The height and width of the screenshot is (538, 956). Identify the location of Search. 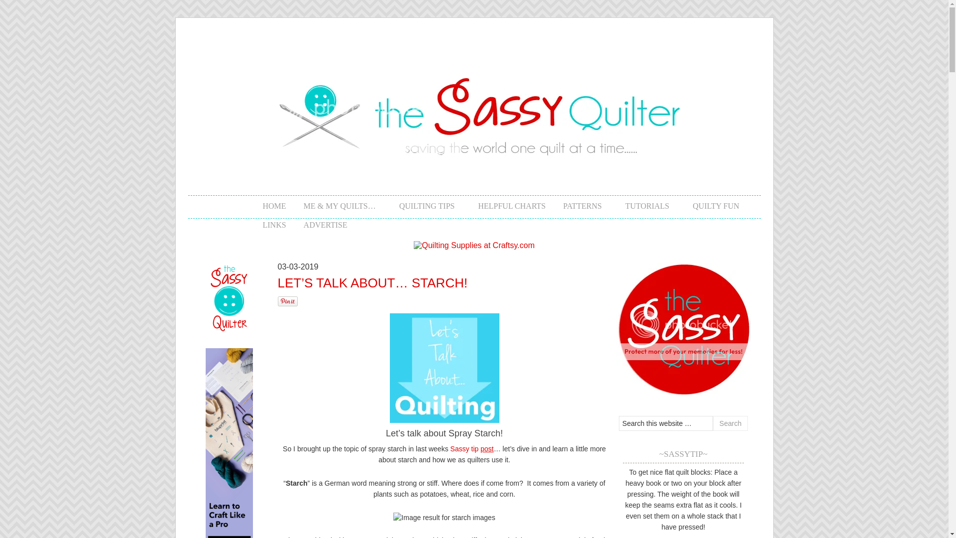
(730, 423).